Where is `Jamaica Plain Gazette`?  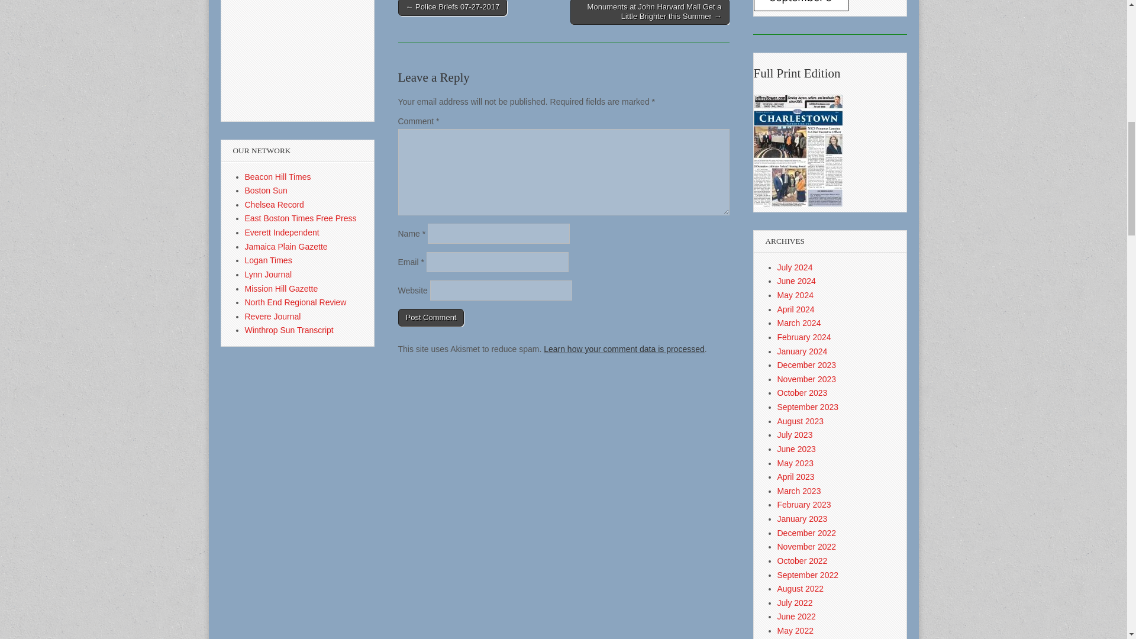
Jamaica Plain Gazette is located at coordinates (286, 247).